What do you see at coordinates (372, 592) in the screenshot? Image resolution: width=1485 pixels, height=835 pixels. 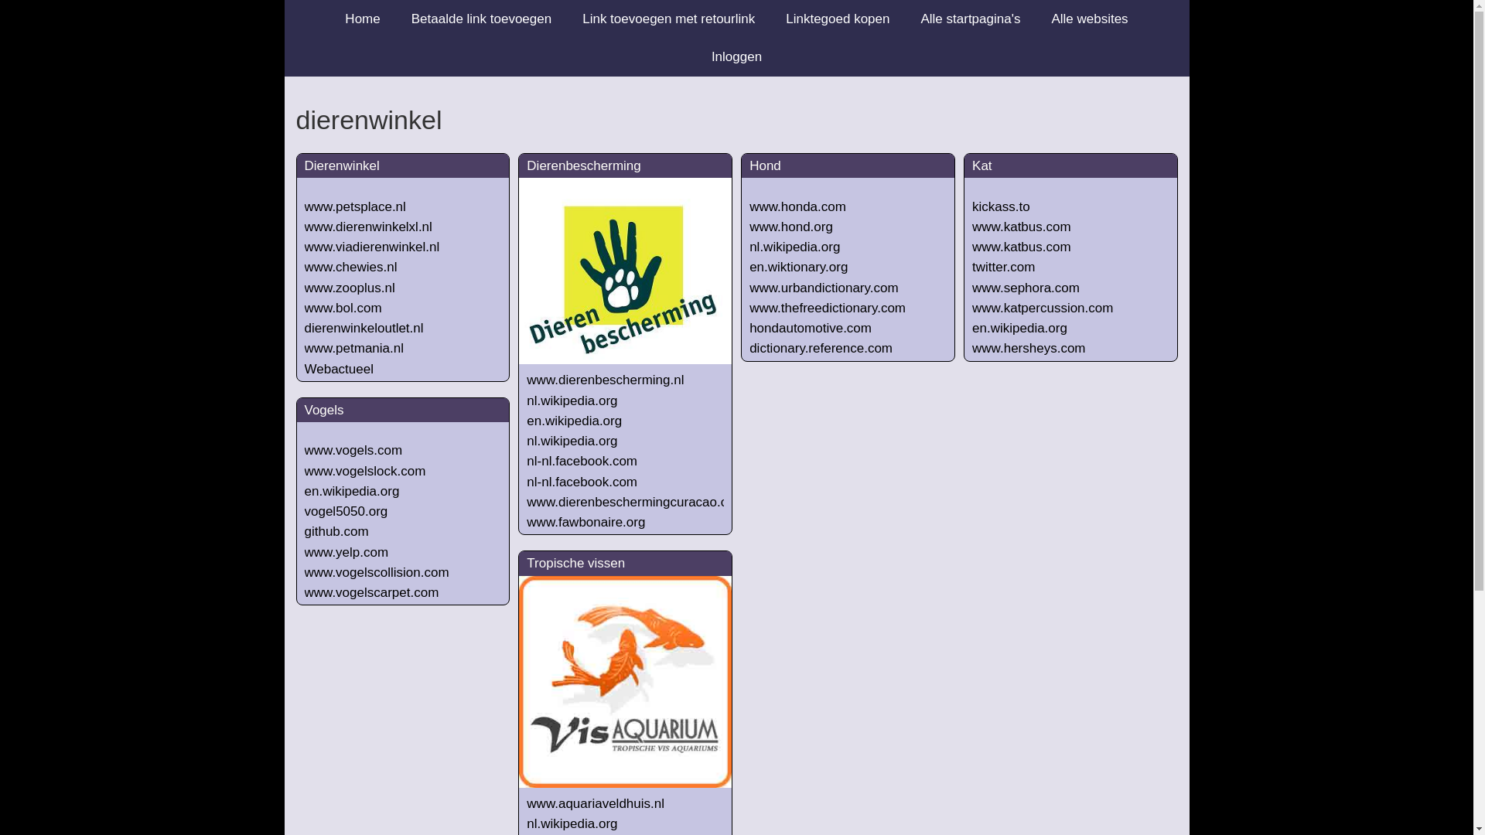 I see `www.vogelscarpet.com` at bounding box center [372, 592].